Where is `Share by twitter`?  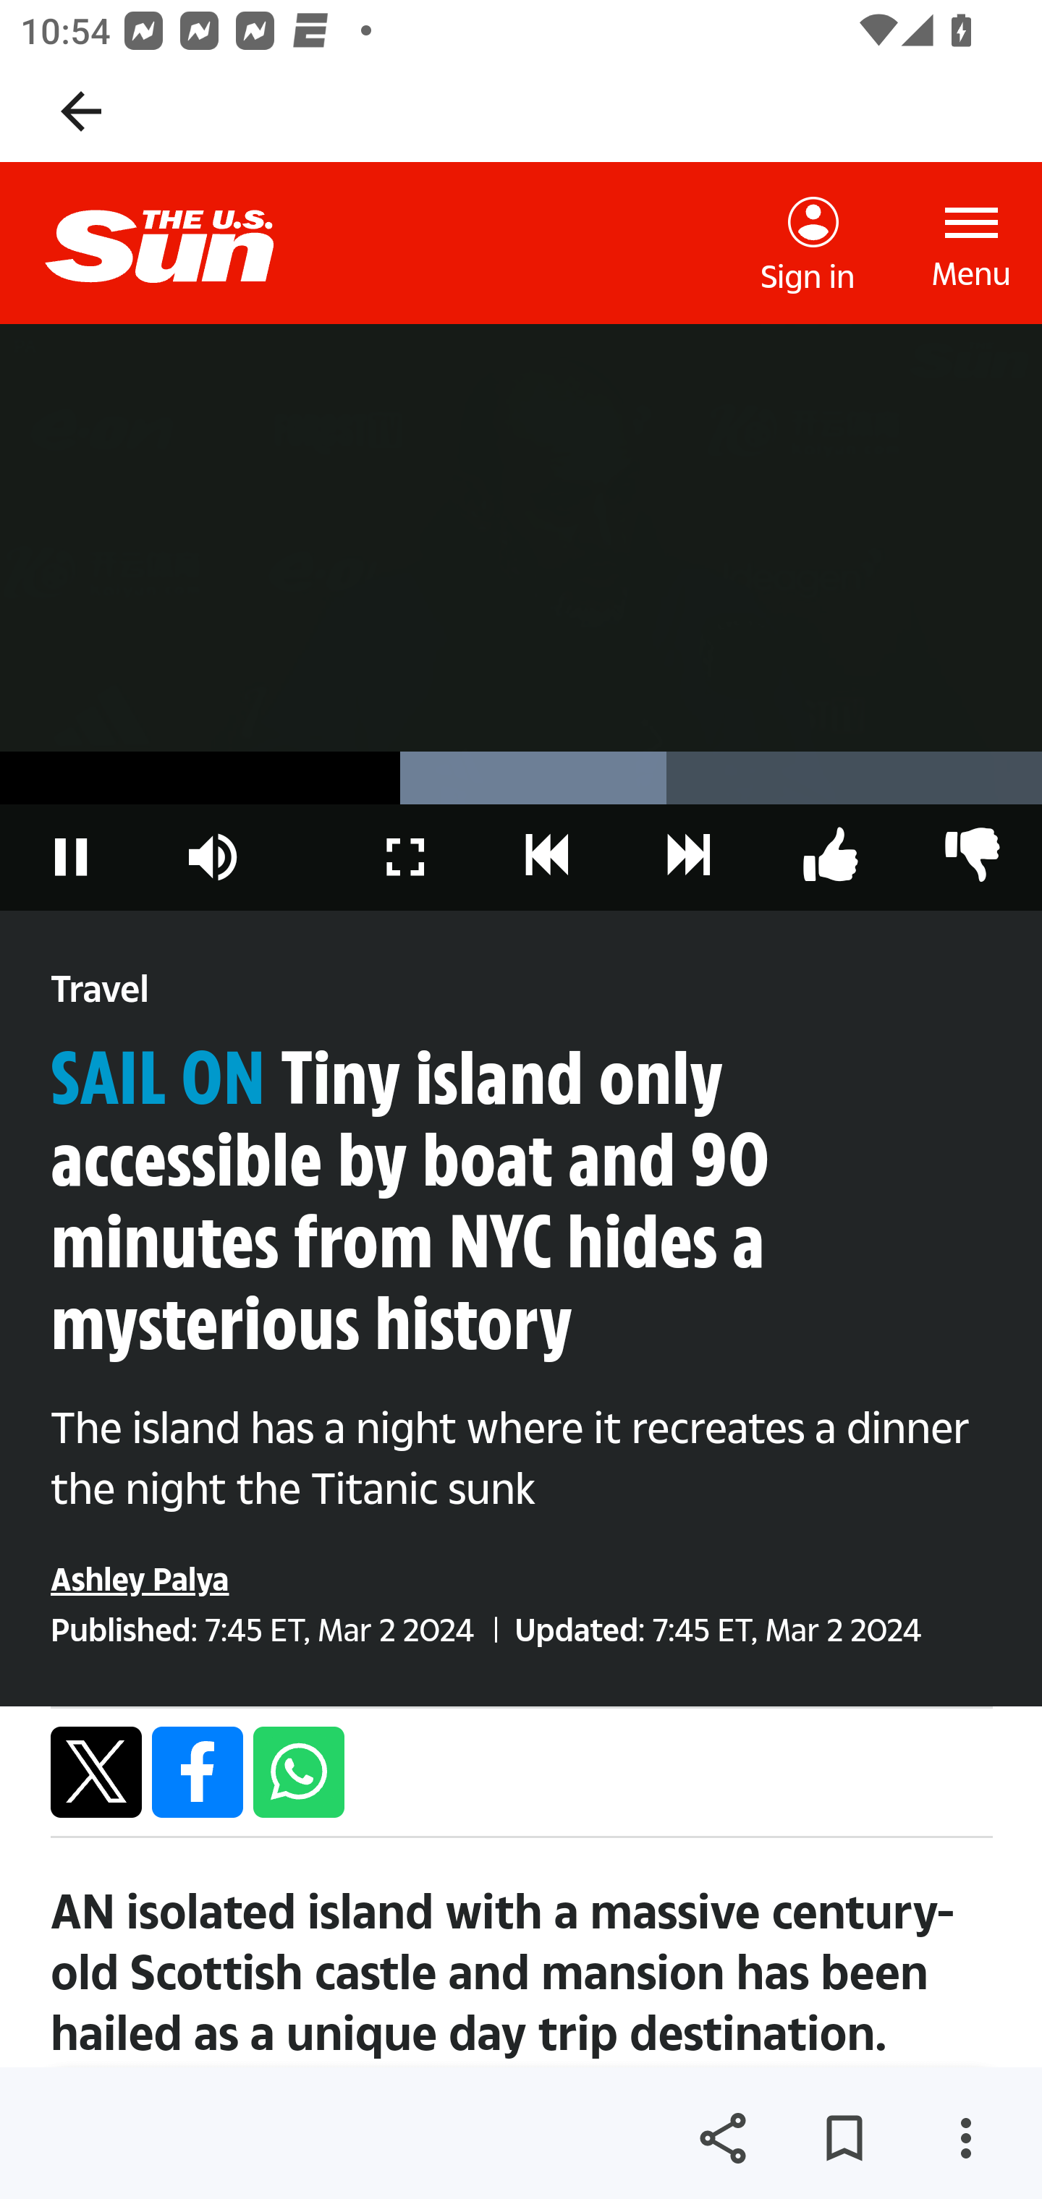
Share by twitter is located at coordinates (97, 1771).